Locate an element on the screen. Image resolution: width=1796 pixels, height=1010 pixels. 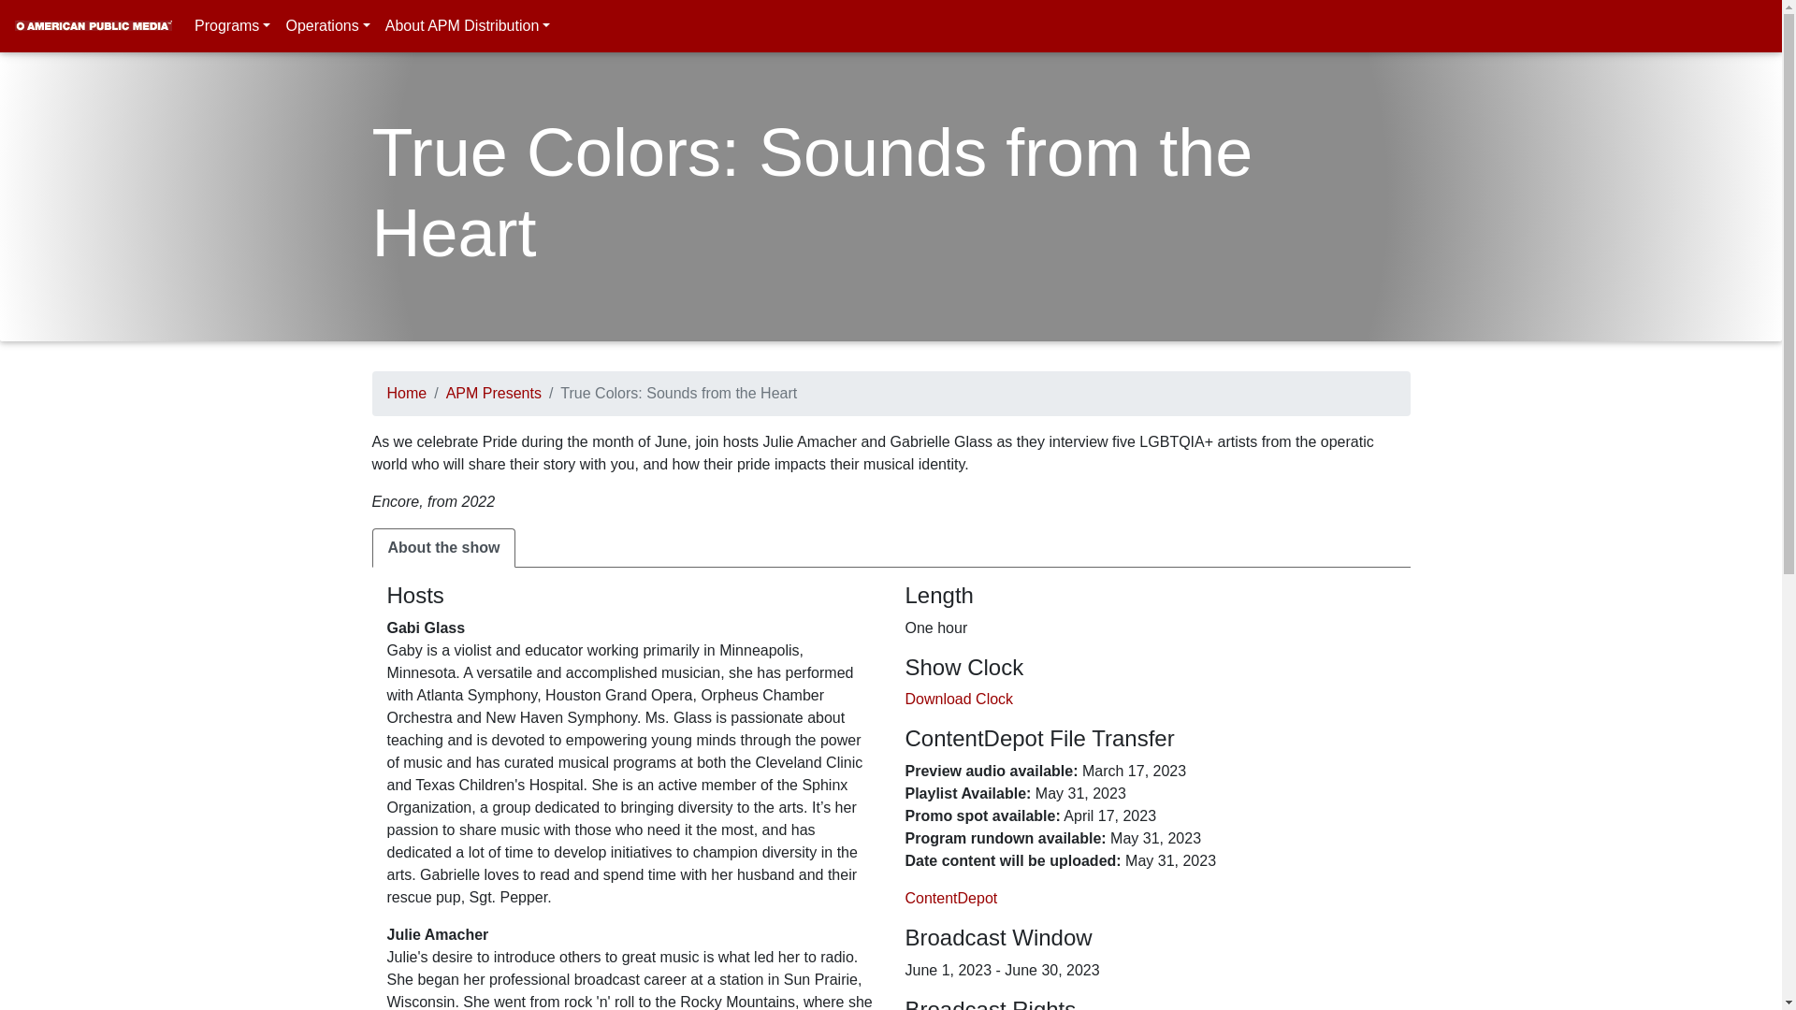
Operations is located at coordinates (327, 25).